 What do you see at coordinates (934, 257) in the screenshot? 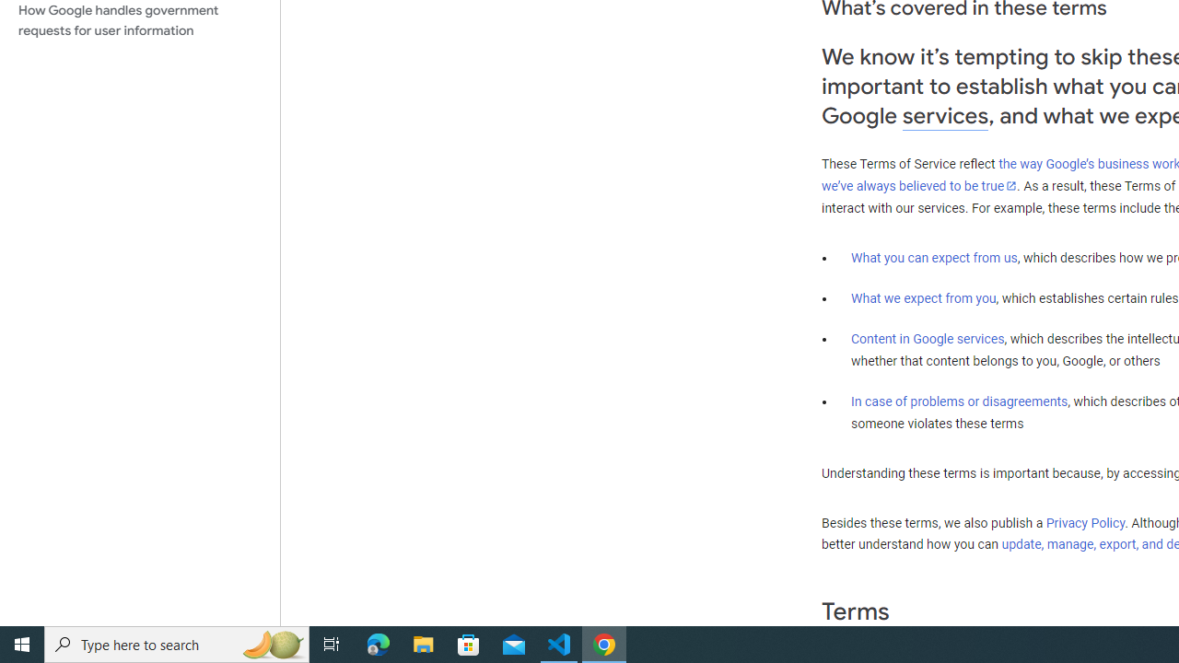
I see `What you can expect from us` at bounding box center [934, 257].